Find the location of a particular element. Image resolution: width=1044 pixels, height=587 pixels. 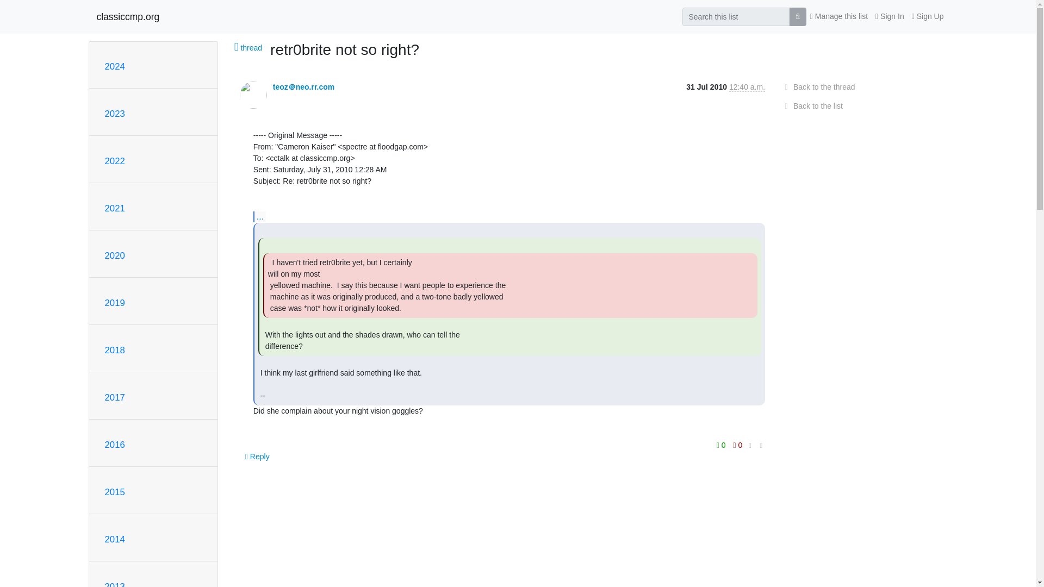

Sign Up is located at coordinates (928, 16).